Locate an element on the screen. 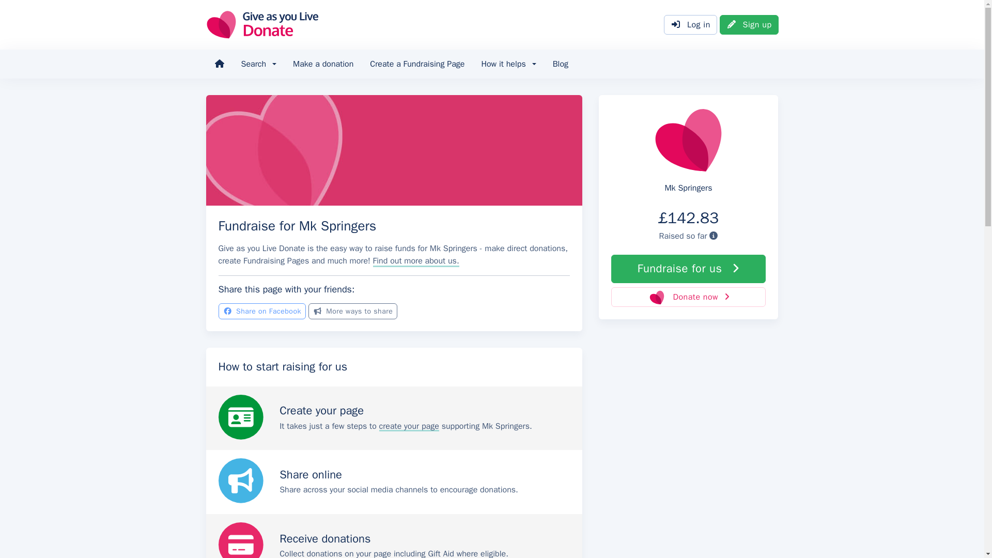 This screenshot has height=558, width=992. Blog is located at coordinates (560, 64).